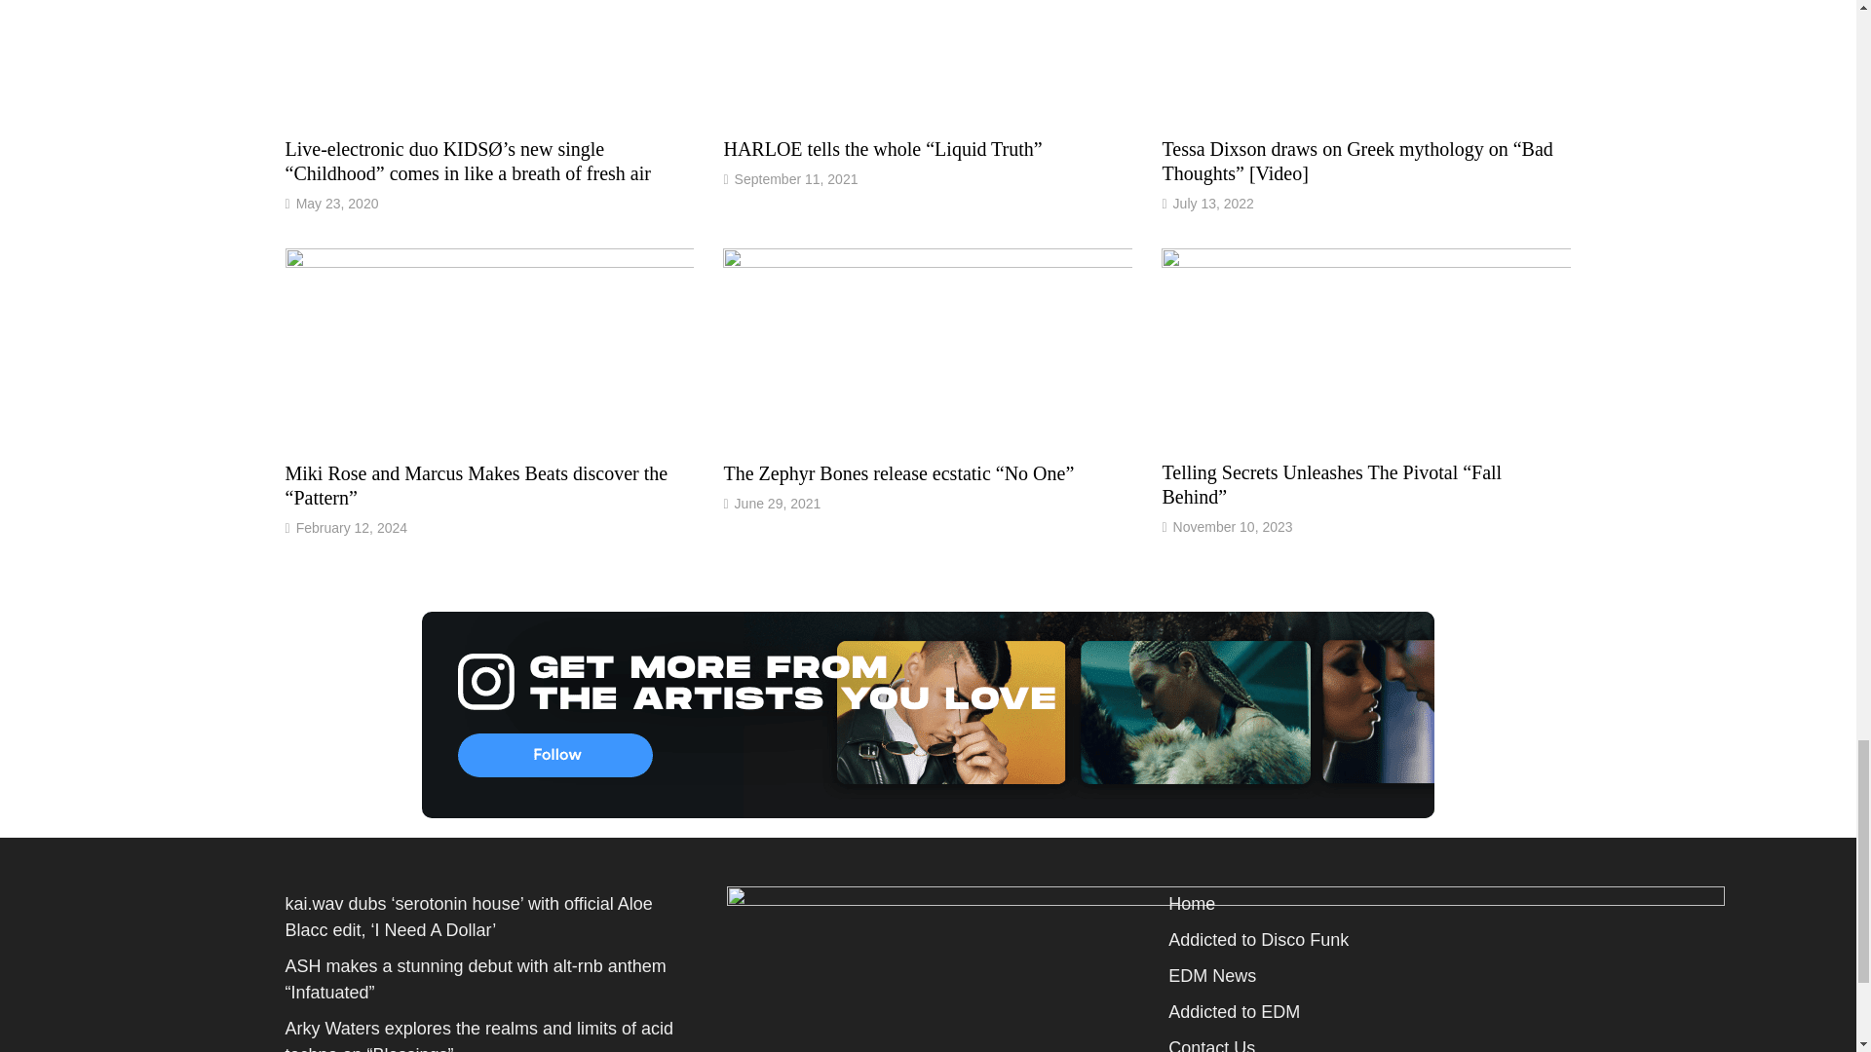 The image size is (1871, 1052). Describe the element at coordinates (1212, 203) in the screenshot. I see `July 13, 2022` at that location.